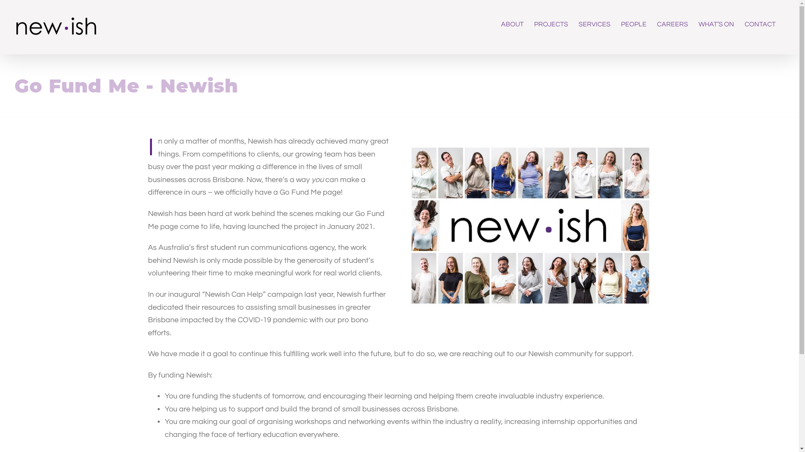 The height and width of the screenshot is (452, 805). What do you see at coordinates (673, 24) in the screenshot?
I see `CAREERS` at bounding box center [673, 24].